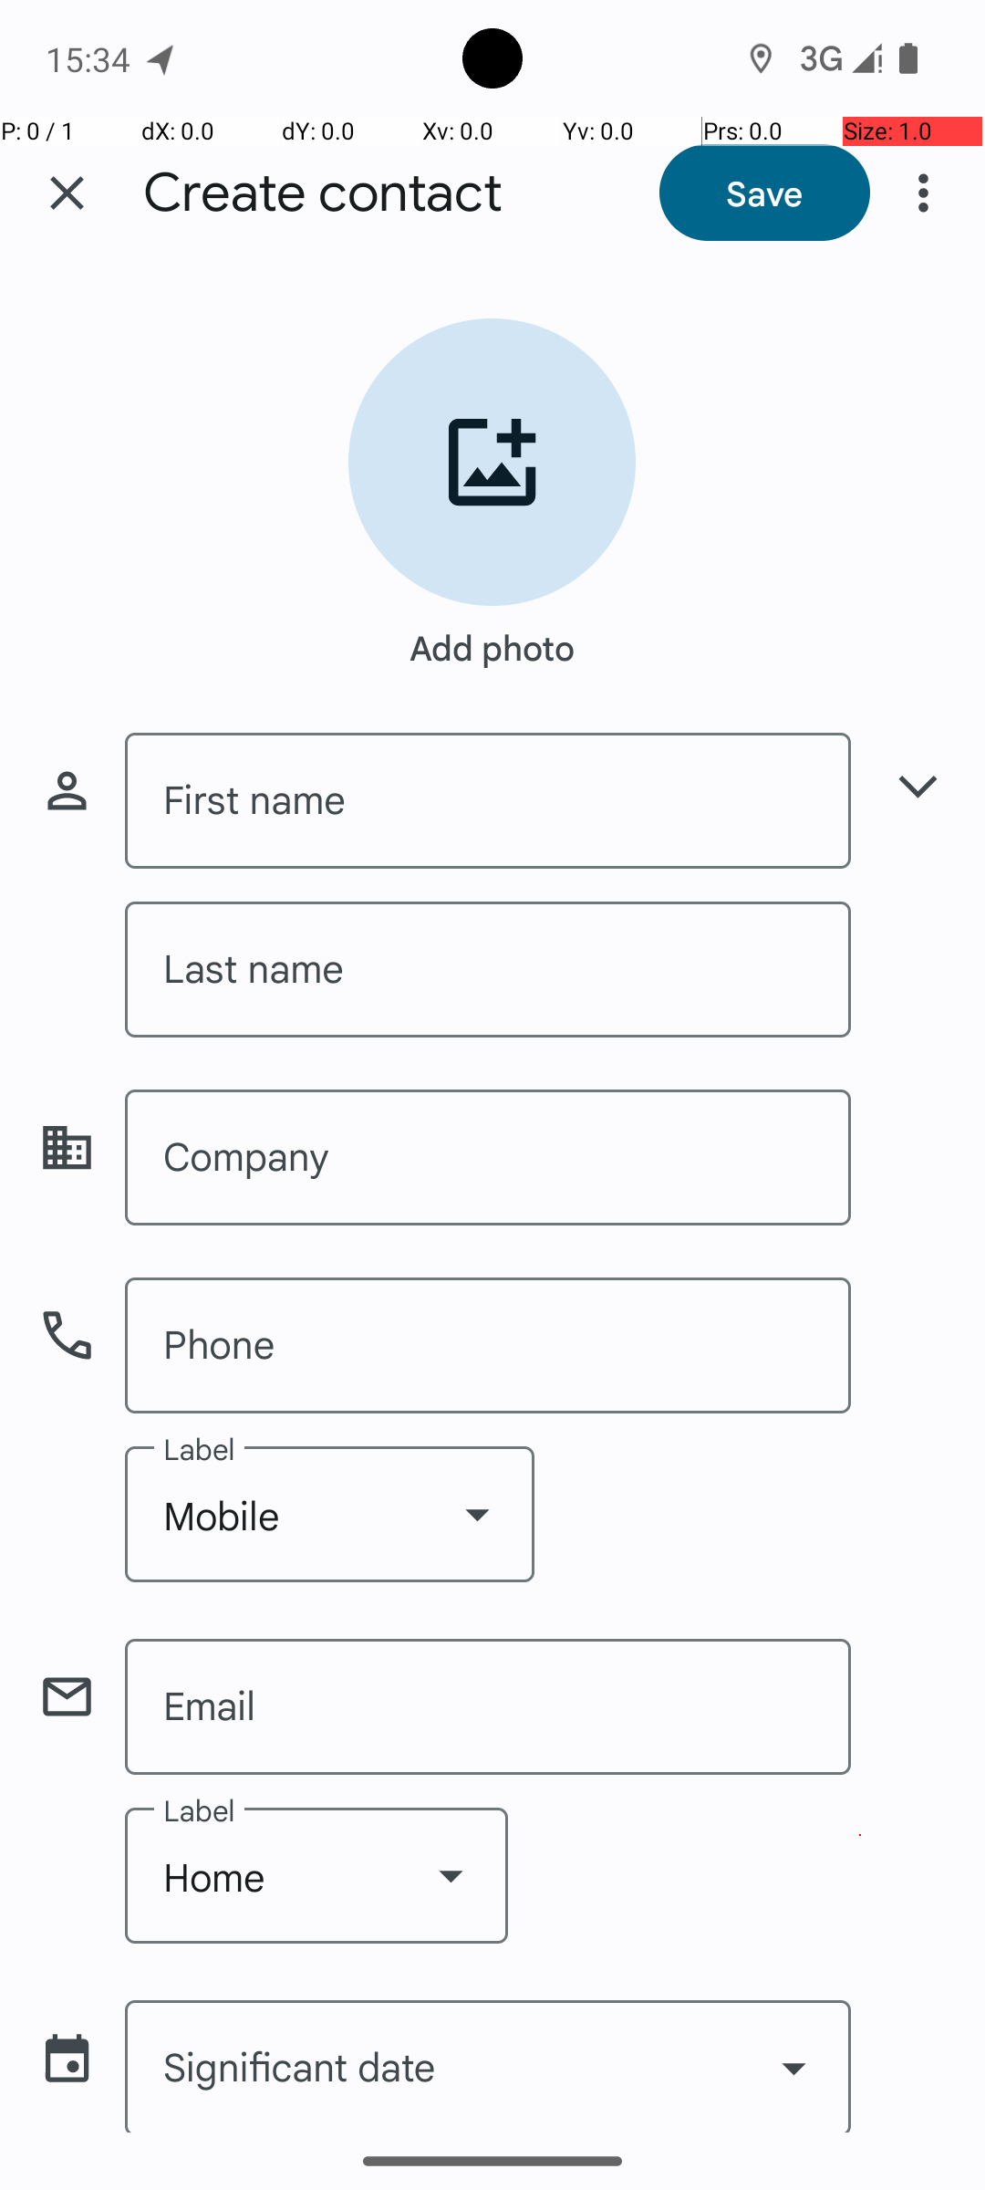  What do you see at coordinates (488, 1706) in the screenshot?
I see `Email` at bounding box center [488, 1706].